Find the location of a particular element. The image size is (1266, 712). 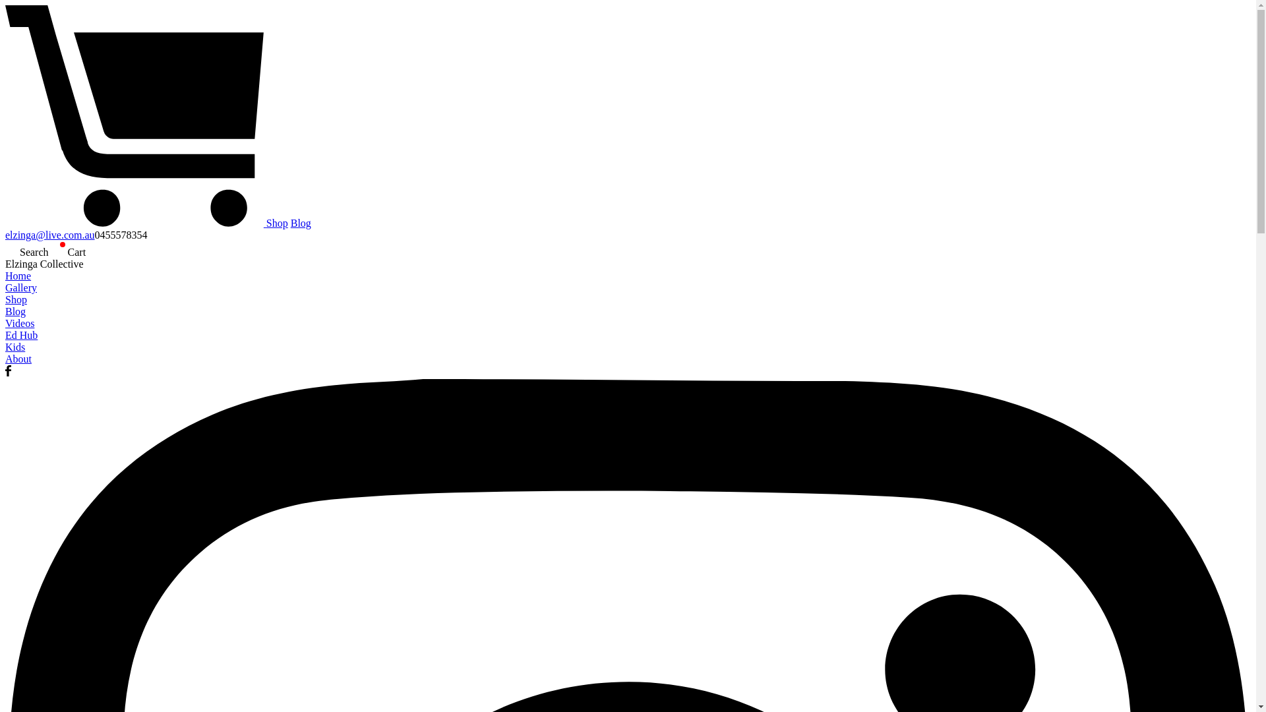

Search is located at coordinates (27, 252).